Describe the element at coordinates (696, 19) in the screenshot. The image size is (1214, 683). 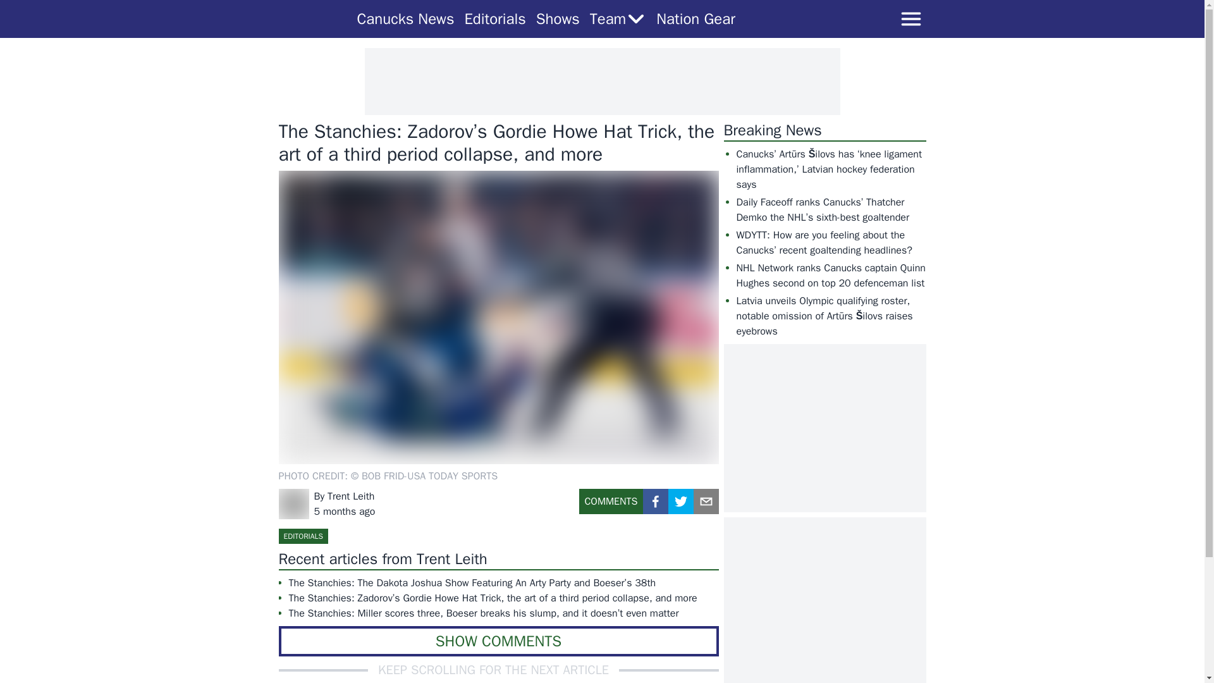
I see `Nation Gear` at that location.